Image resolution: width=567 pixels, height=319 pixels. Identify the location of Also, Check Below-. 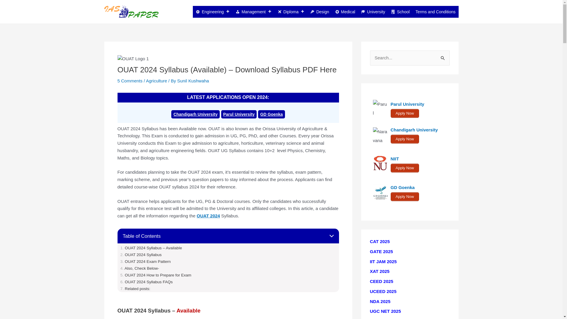
(140, 268).